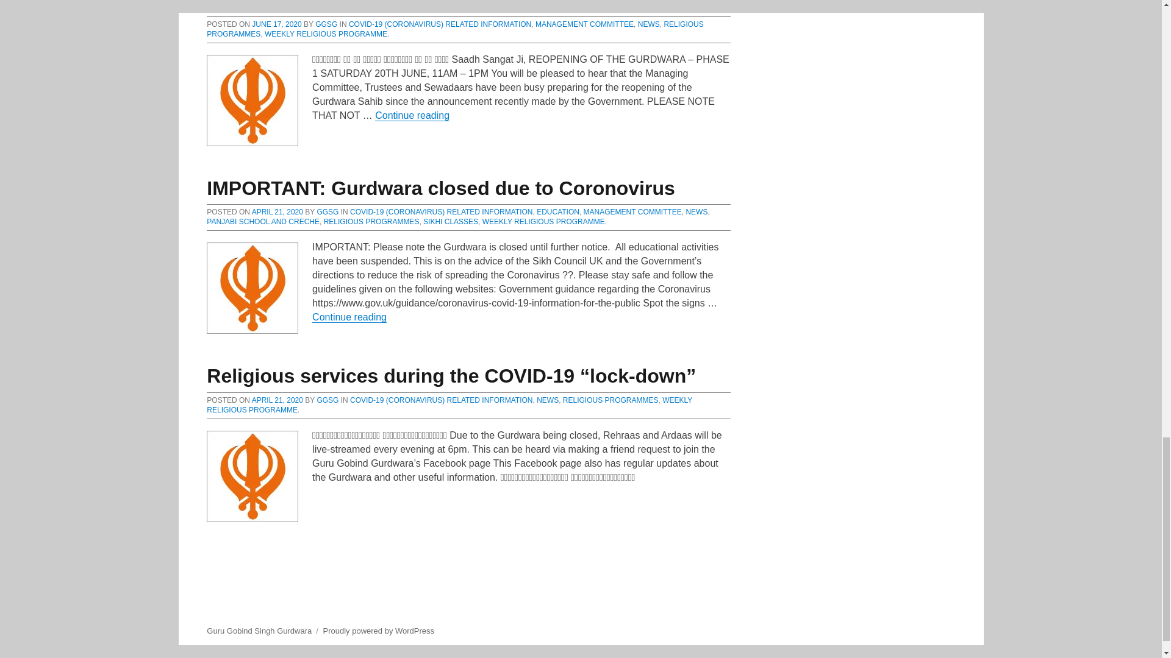  Describe the element at coordinates (326, 24) in the screenshot. I see `View all posts by GGSG` at that location.